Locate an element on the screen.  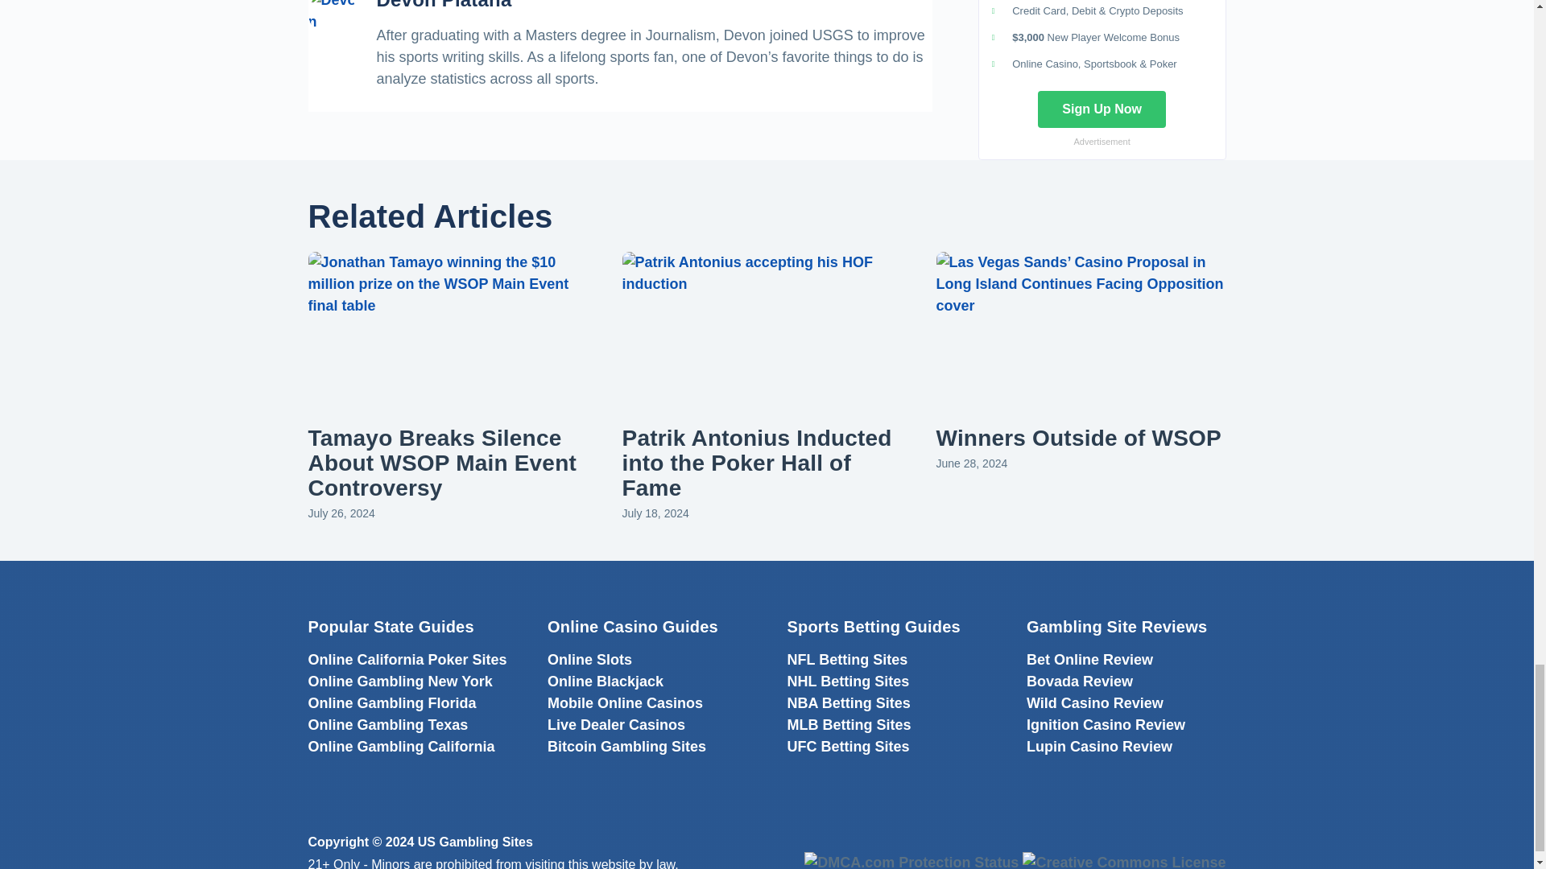
Online Gambling Texas is located at coordinates (388, 725).